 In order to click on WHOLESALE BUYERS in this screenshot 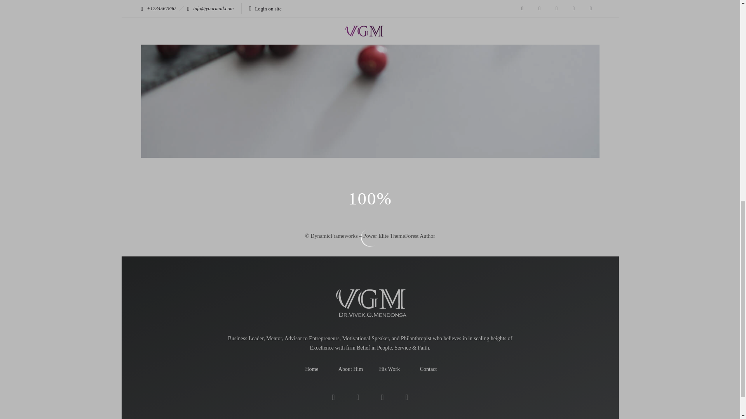, I will do `click(249, 189)`.